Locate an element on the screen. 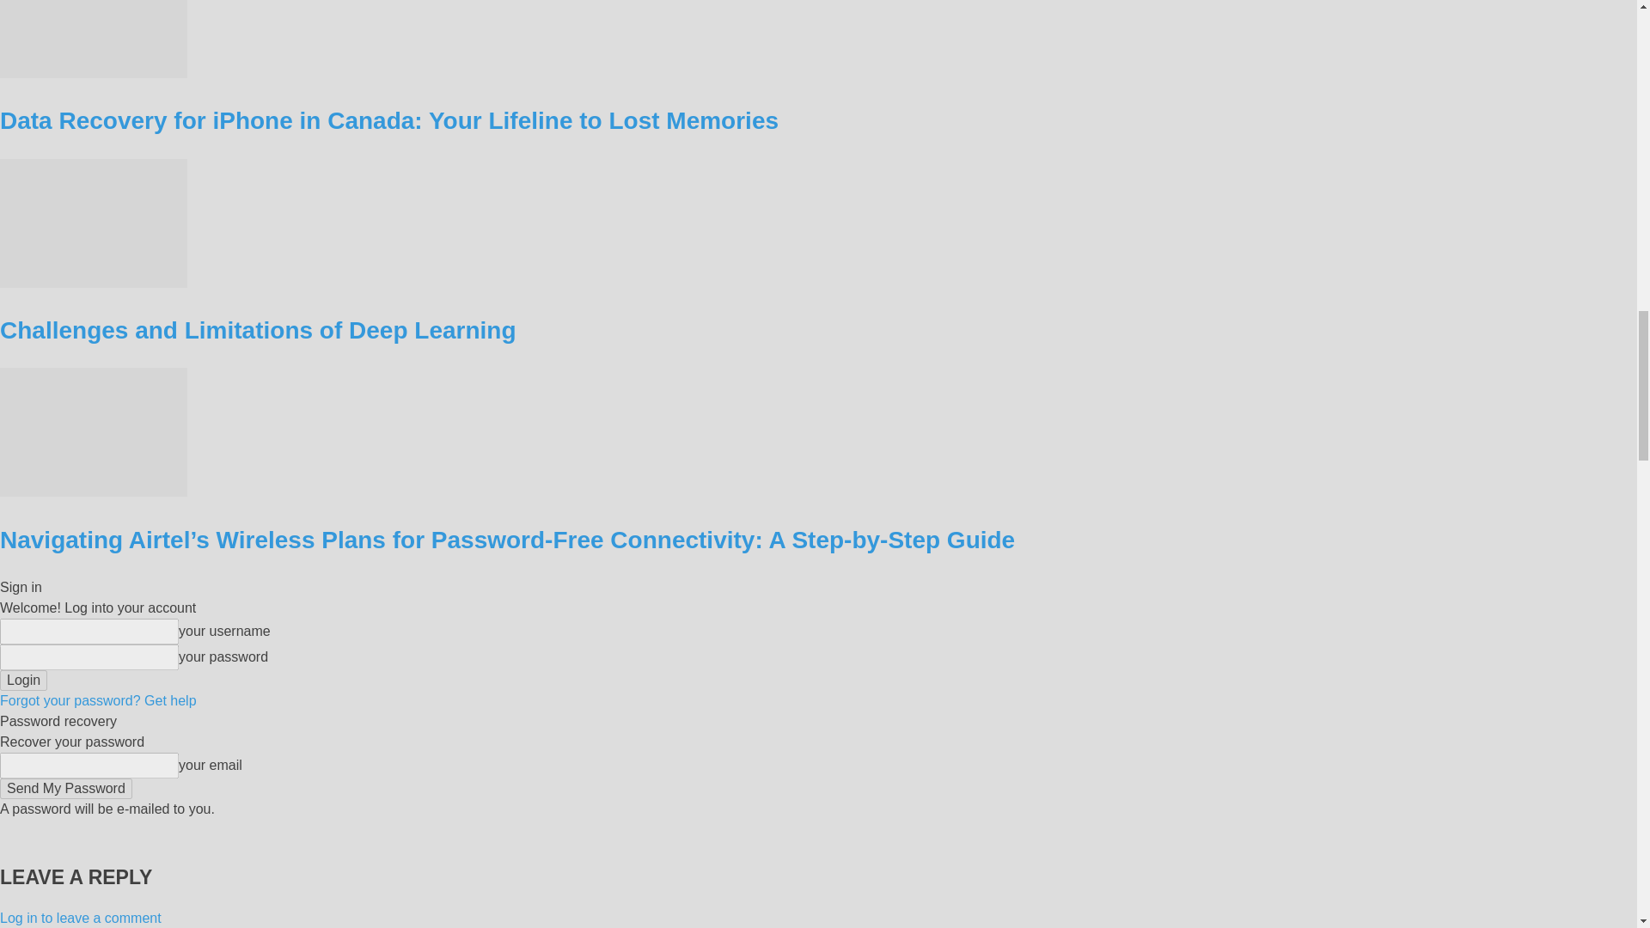 The height and width of the screenshot is (928, 1650). Send My Password is located at coordinates (65, 789).